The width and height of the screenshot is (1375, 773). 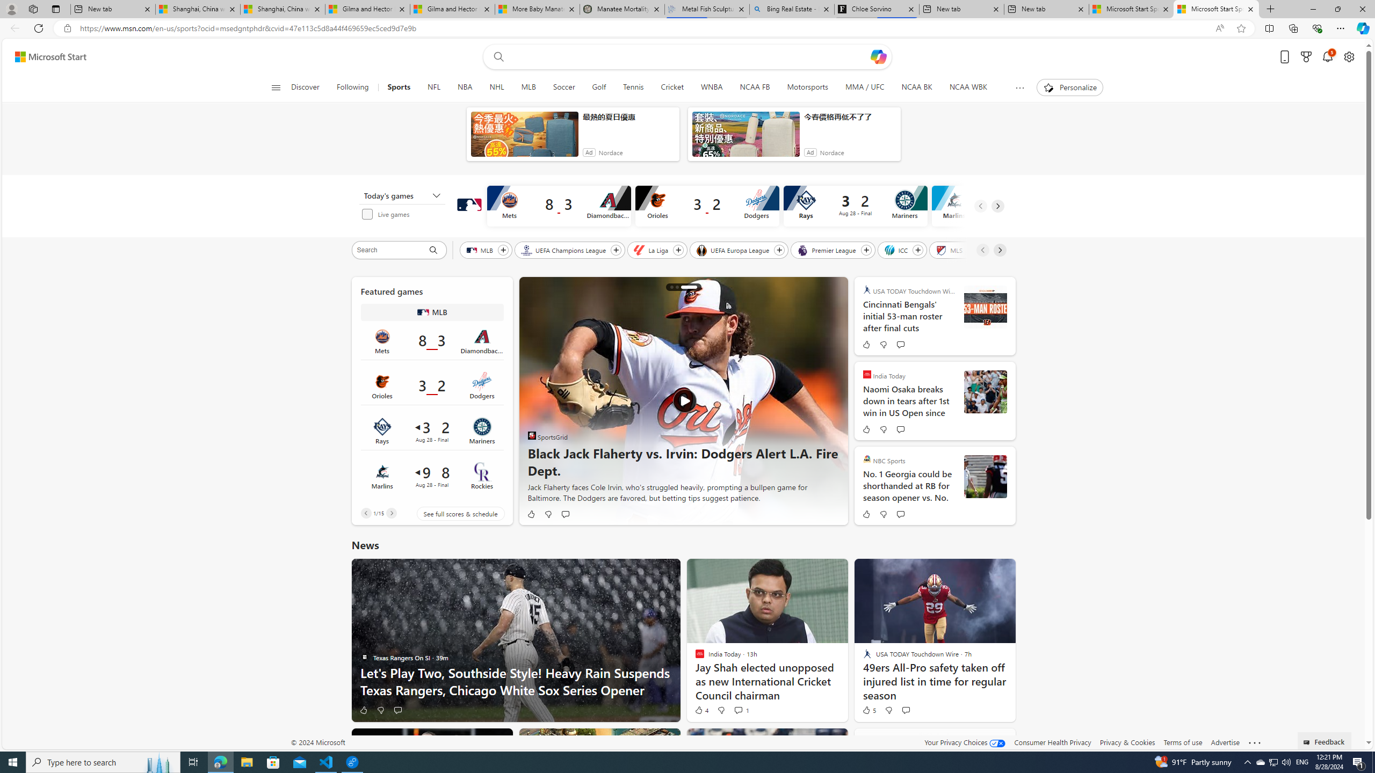 What do you see at coordinates (363, 710) in the screenshot?
I see `Like` at bounding box center [363, 710].